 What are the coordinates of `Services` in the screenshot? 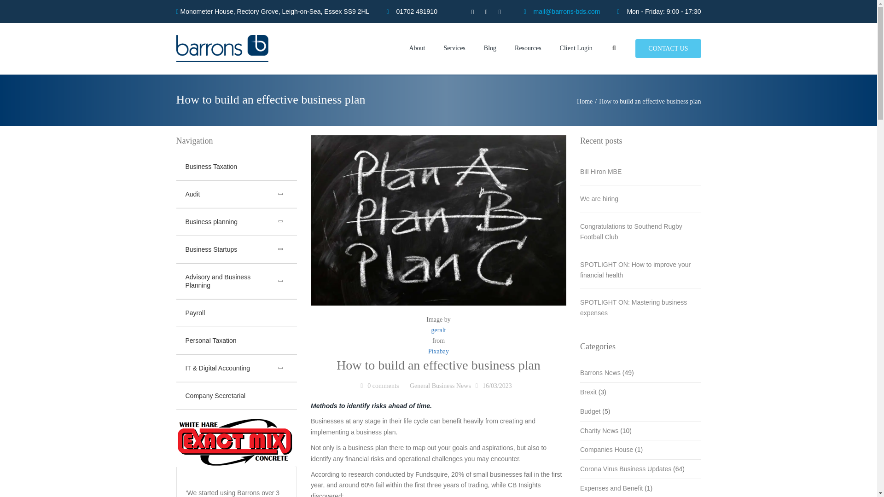 It's located at (454, 49).